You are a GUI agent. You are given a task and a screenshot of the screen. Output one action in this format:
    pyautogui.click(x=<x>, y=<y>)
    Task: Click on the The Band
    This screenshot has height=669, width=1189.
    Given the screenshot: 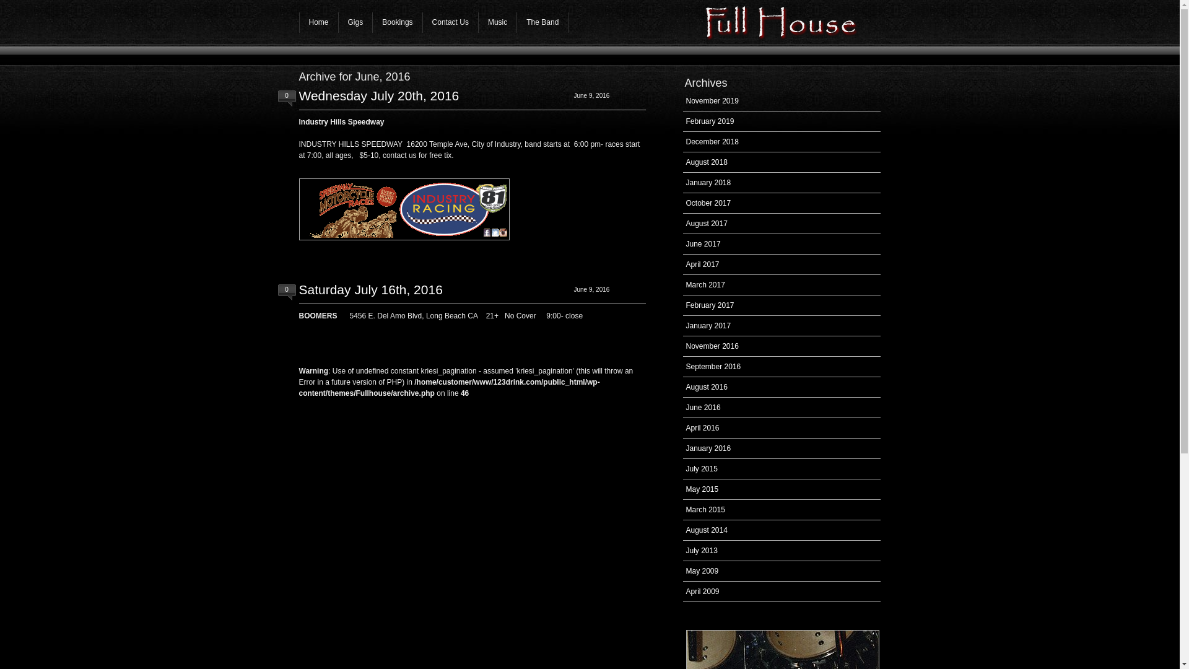 What is the action you would take?
    pyautogui.click(x=542, y=22)
    